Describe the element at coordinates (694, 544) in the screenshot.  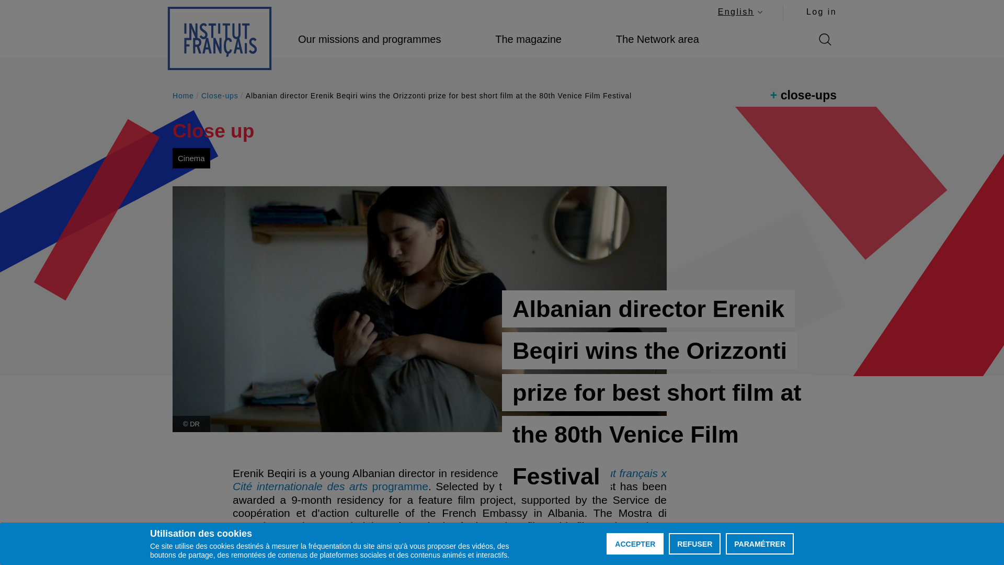
I see `REFUSER` at that location.